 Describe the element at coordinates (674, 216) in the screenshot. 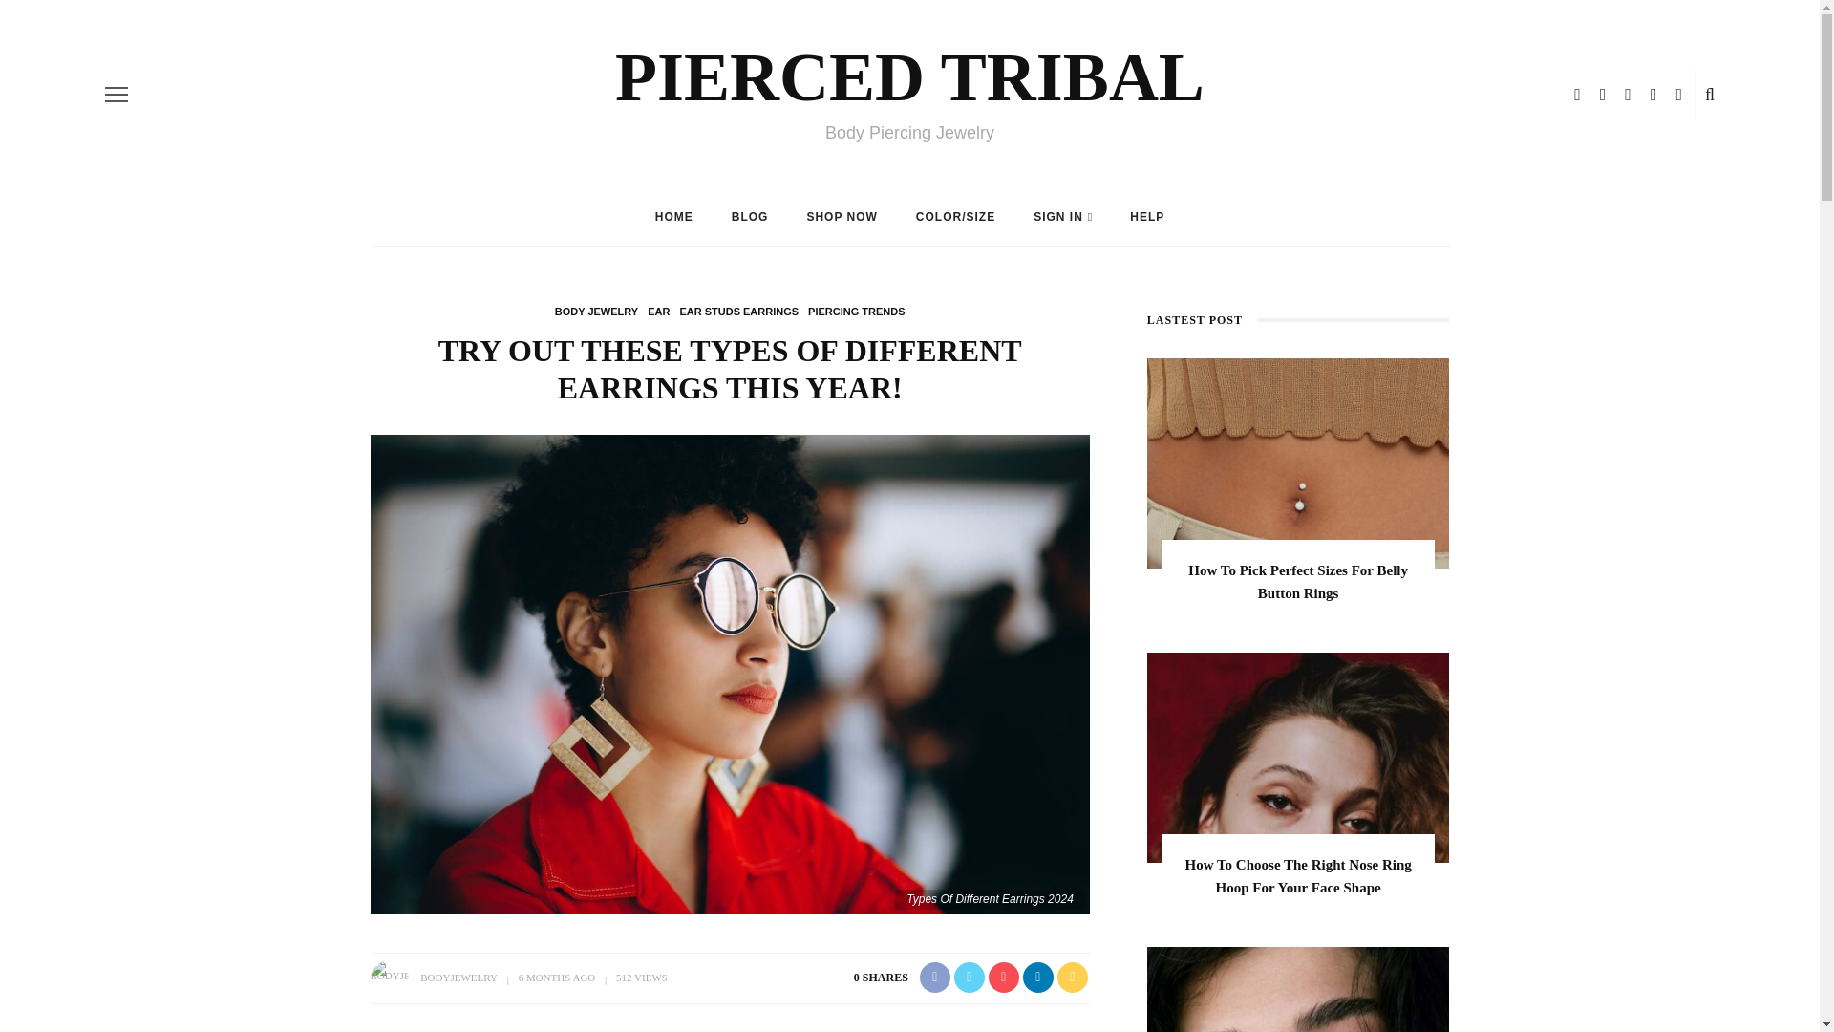

I see `HOME` at that location.